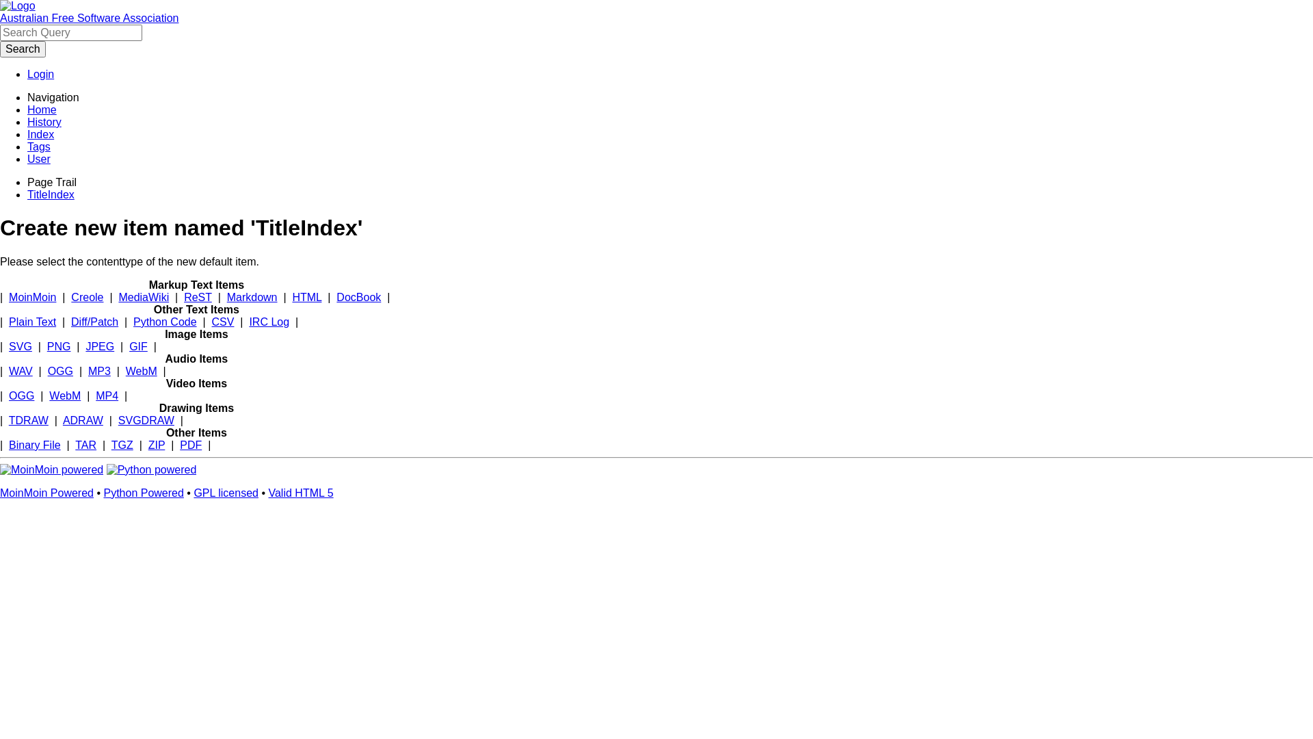 This screenshot has width=1313, height=739. Describe the element at coordinates (42, 109) in the screenshot. I see `Home` at that location.